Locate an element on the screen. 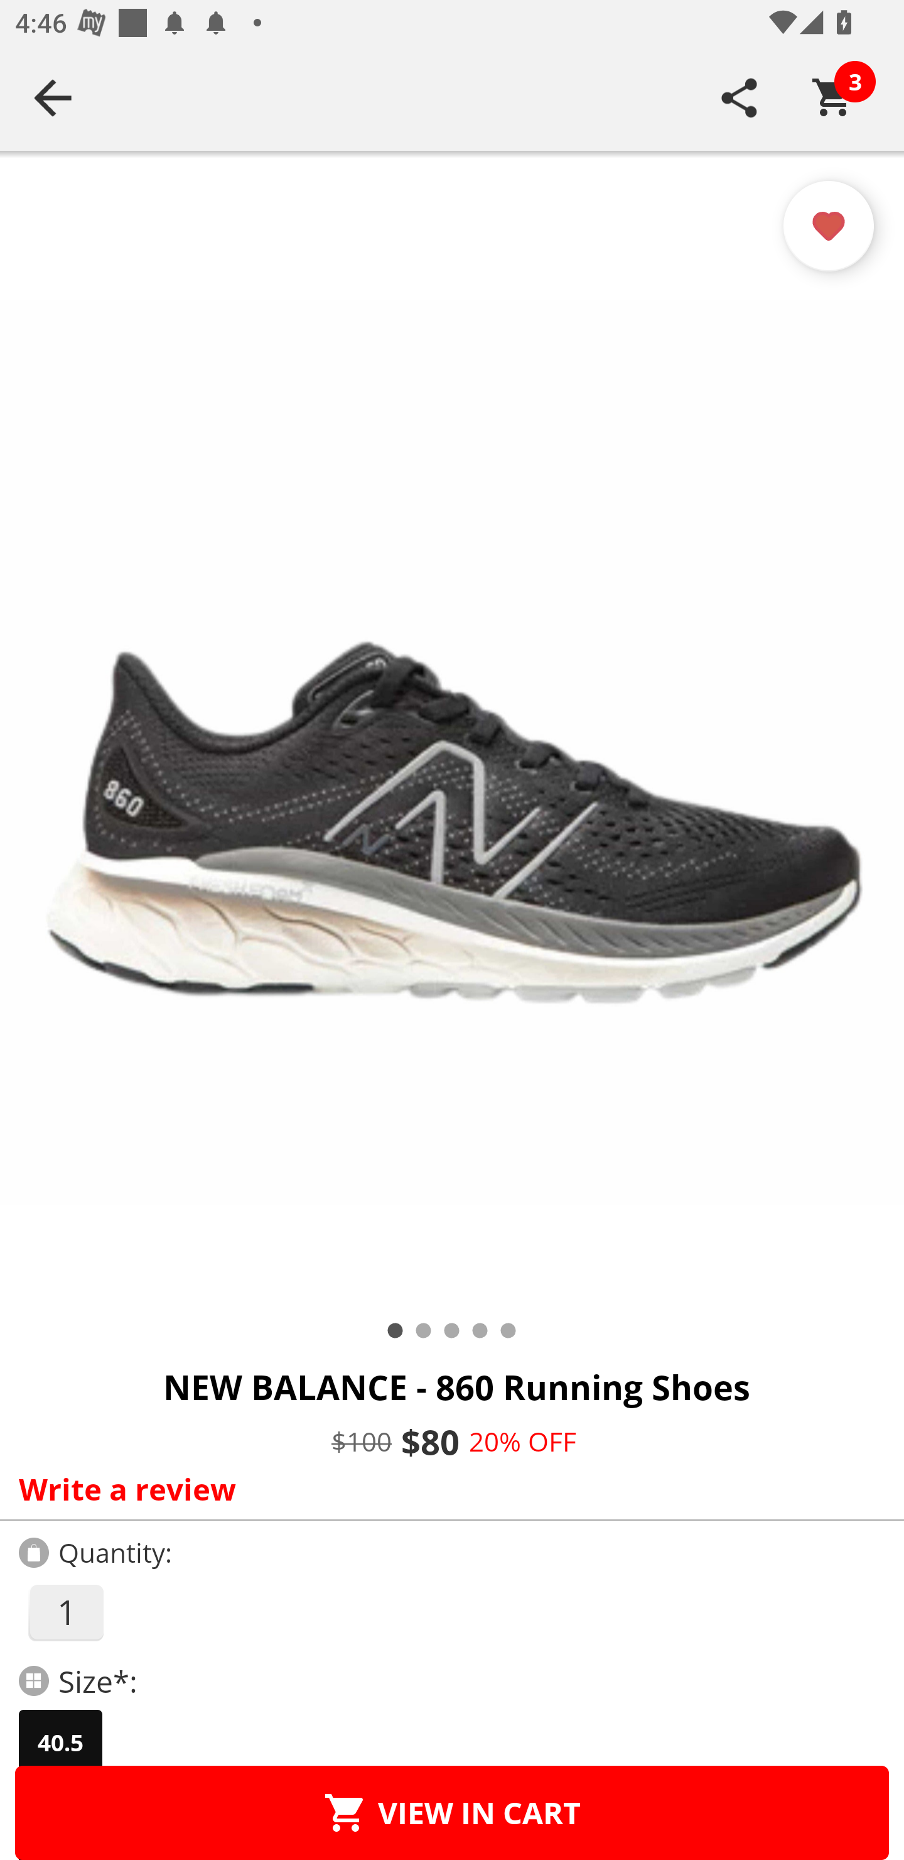 The height and width of the screenshot is (1860, 904). 40.5 is located at coordinates (60, 1742).